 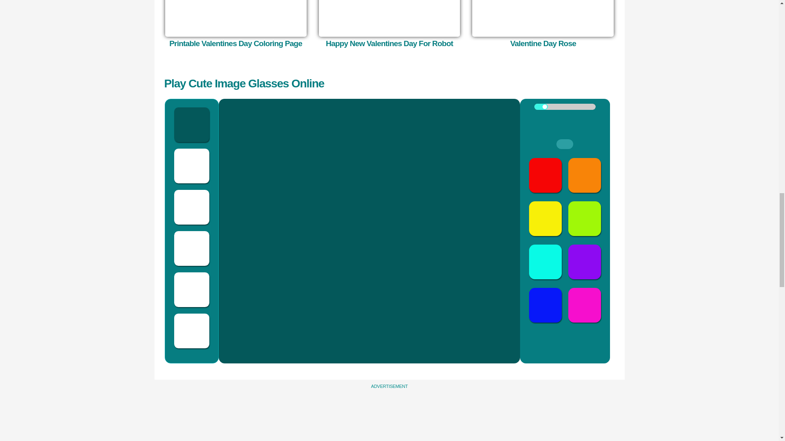 What do you see at coordinates (235, 18) in the screenshot?
I see `Printable Valentines Day Coloring Page` at bounding box center [235, 18].